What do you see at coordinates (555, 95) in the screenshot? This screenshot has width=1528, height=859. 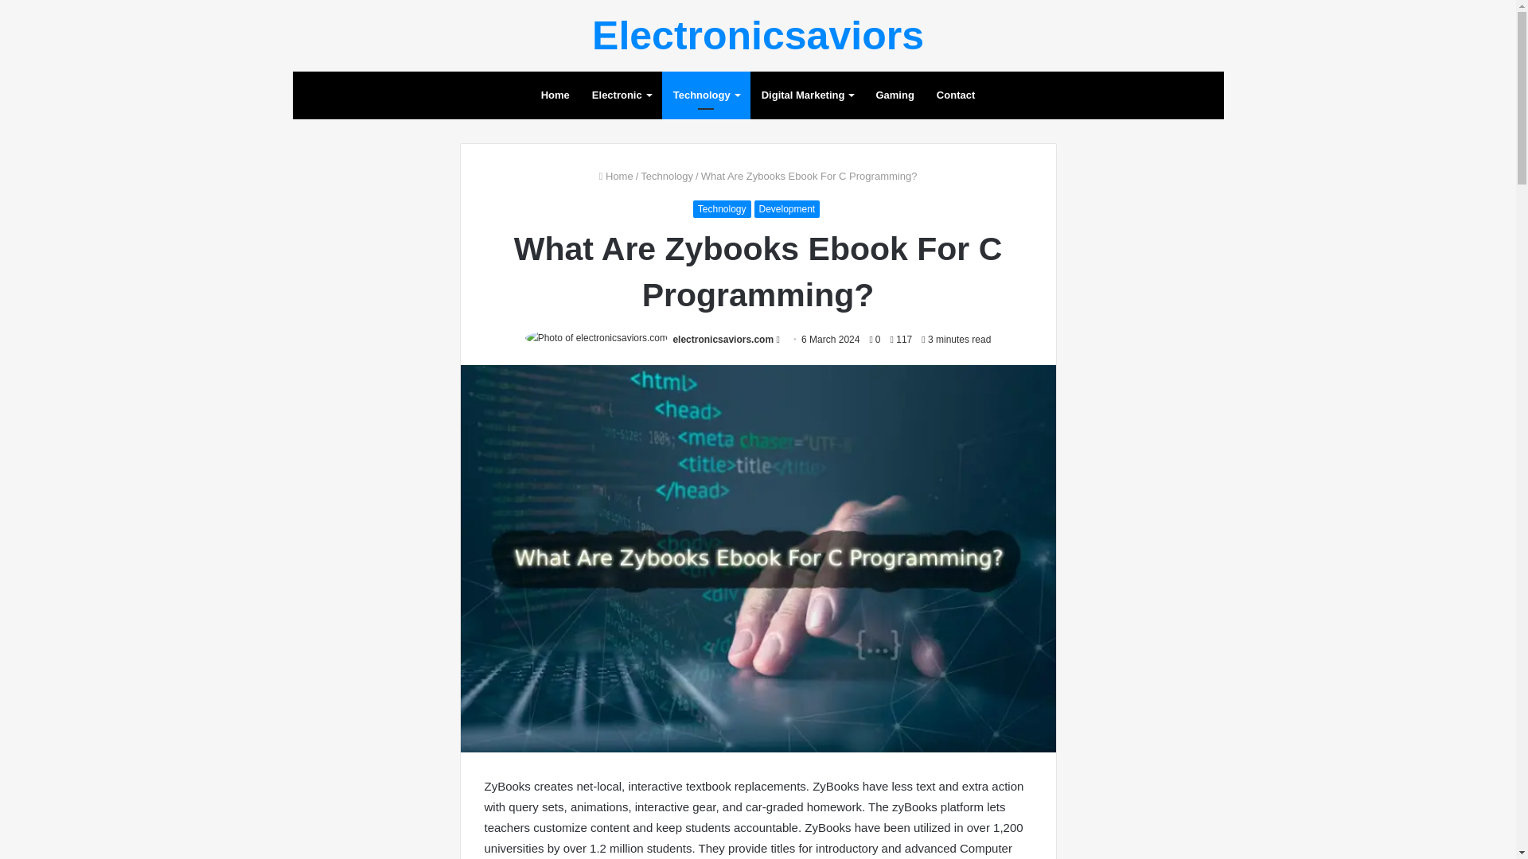 I see `Home` at bounding box center [555, 95].